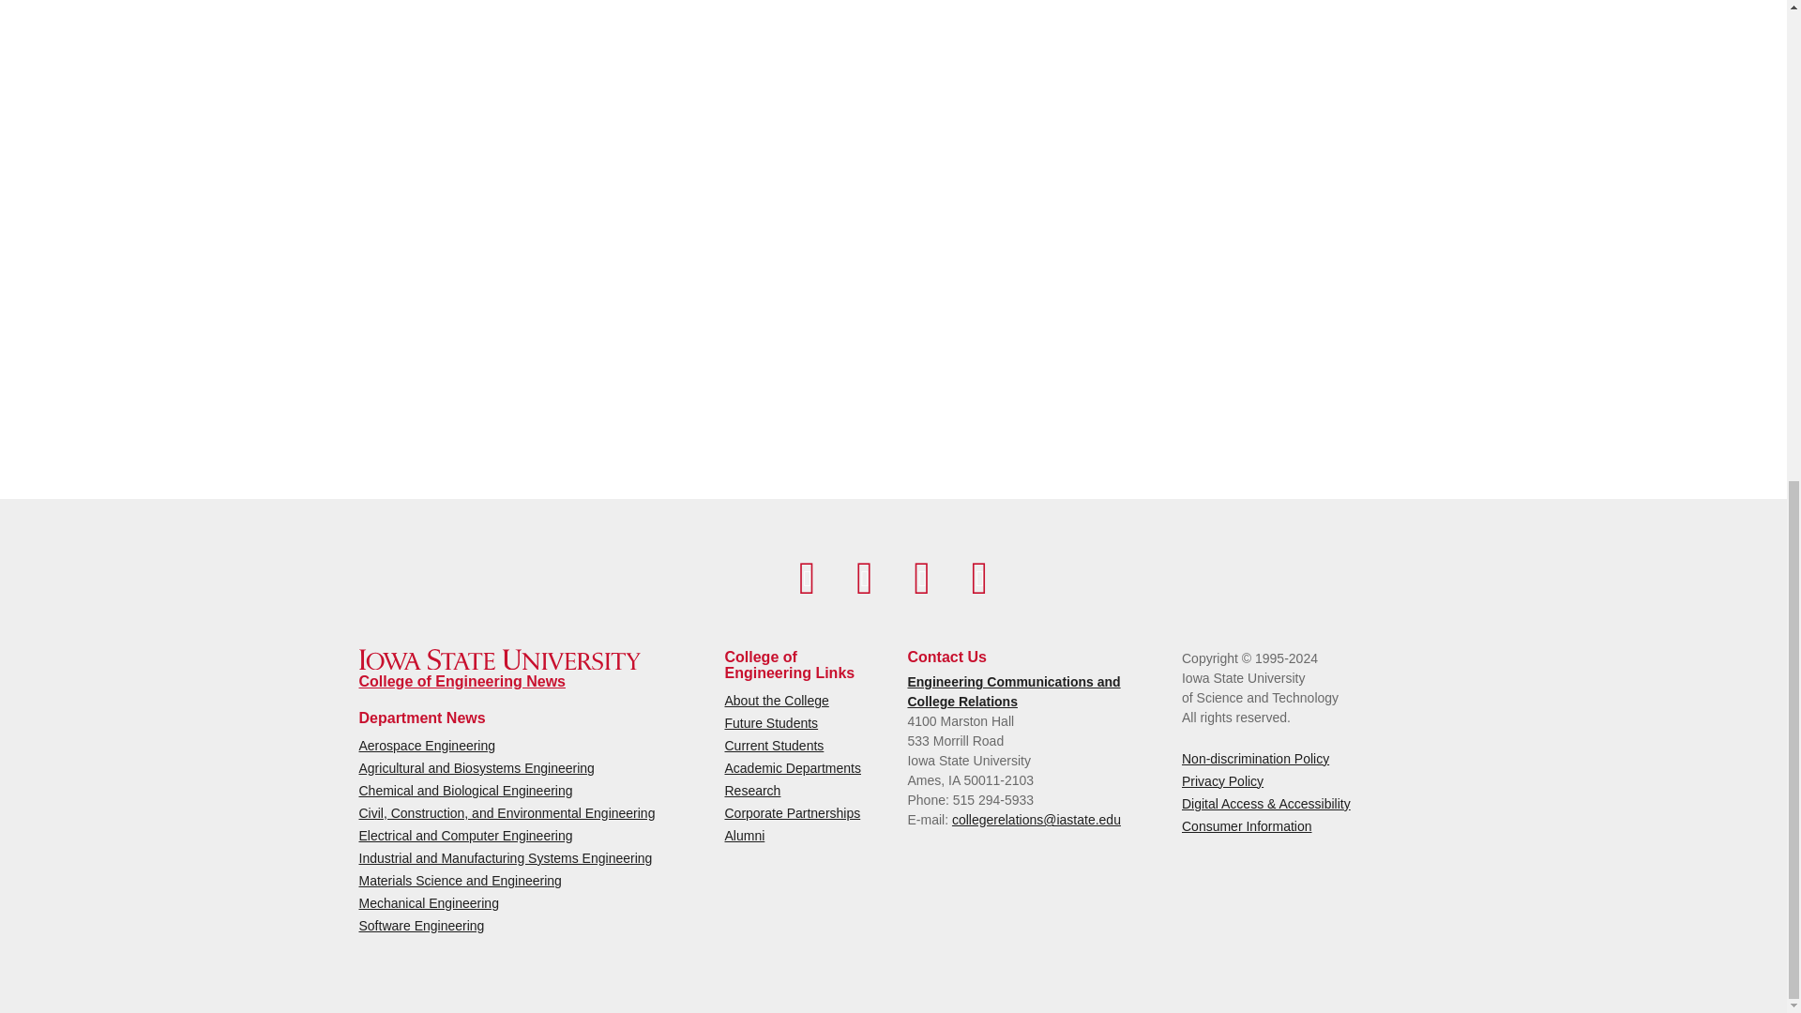  What do you see at coordinates (864, 578) in the screenshot?
I see `YouTube` at bounding box center [864, 578].